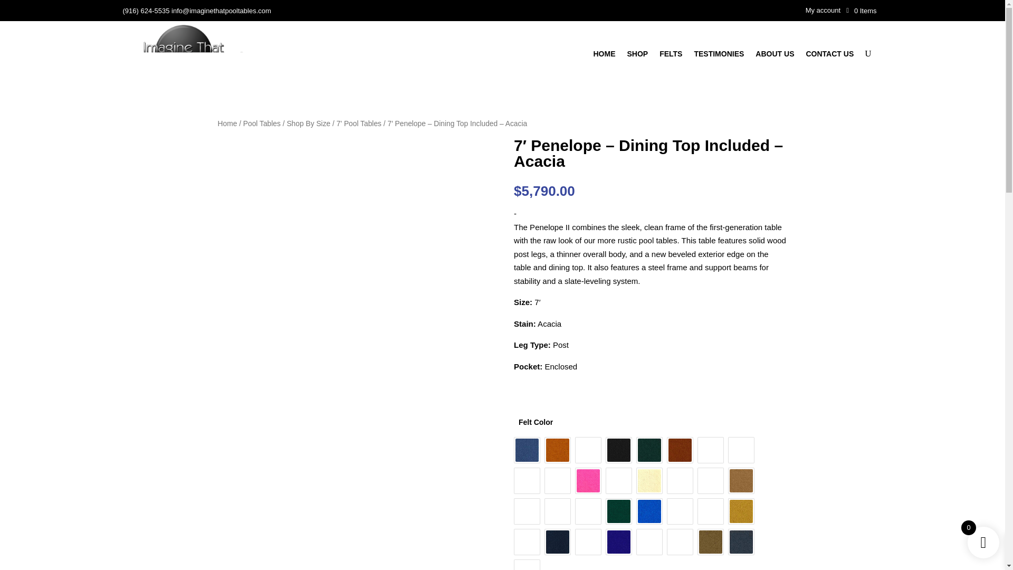 The image size is (1013, 570). I want to click on 7' Pool Tables, so click(359, 123).